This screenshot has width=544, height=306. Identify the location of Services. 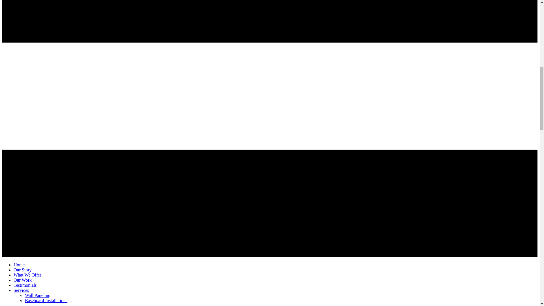
(21, 290).